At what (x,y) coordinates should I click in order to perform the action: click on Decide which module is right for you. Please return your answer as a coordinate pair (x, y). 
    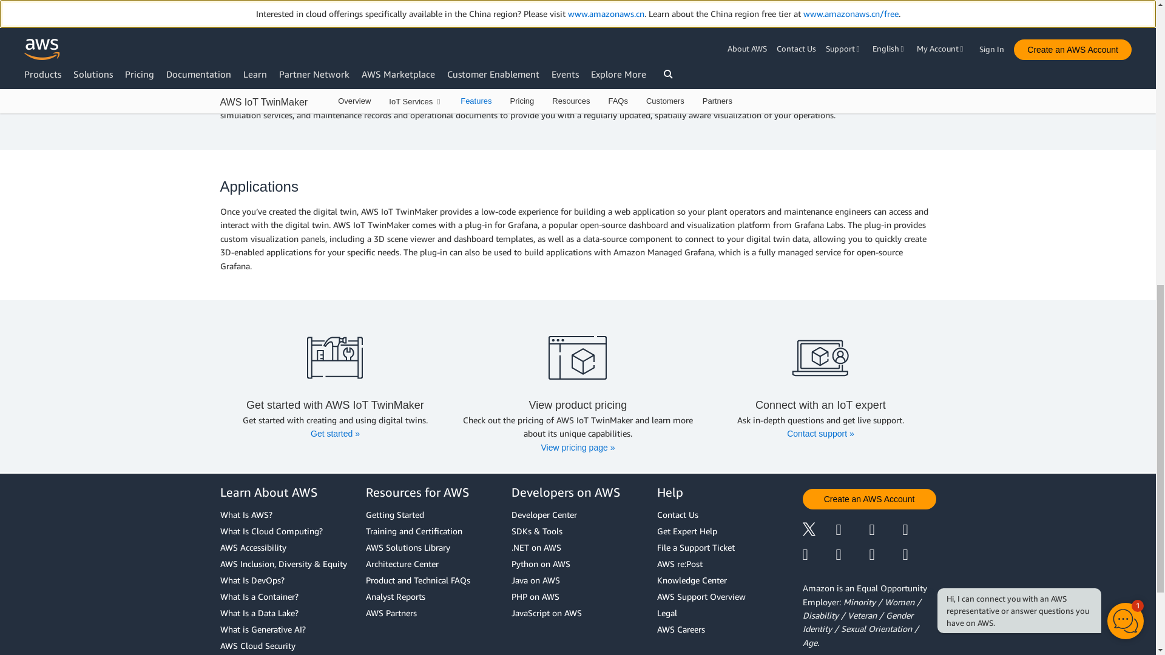
    Looking at the image, I should click on (335, 358).